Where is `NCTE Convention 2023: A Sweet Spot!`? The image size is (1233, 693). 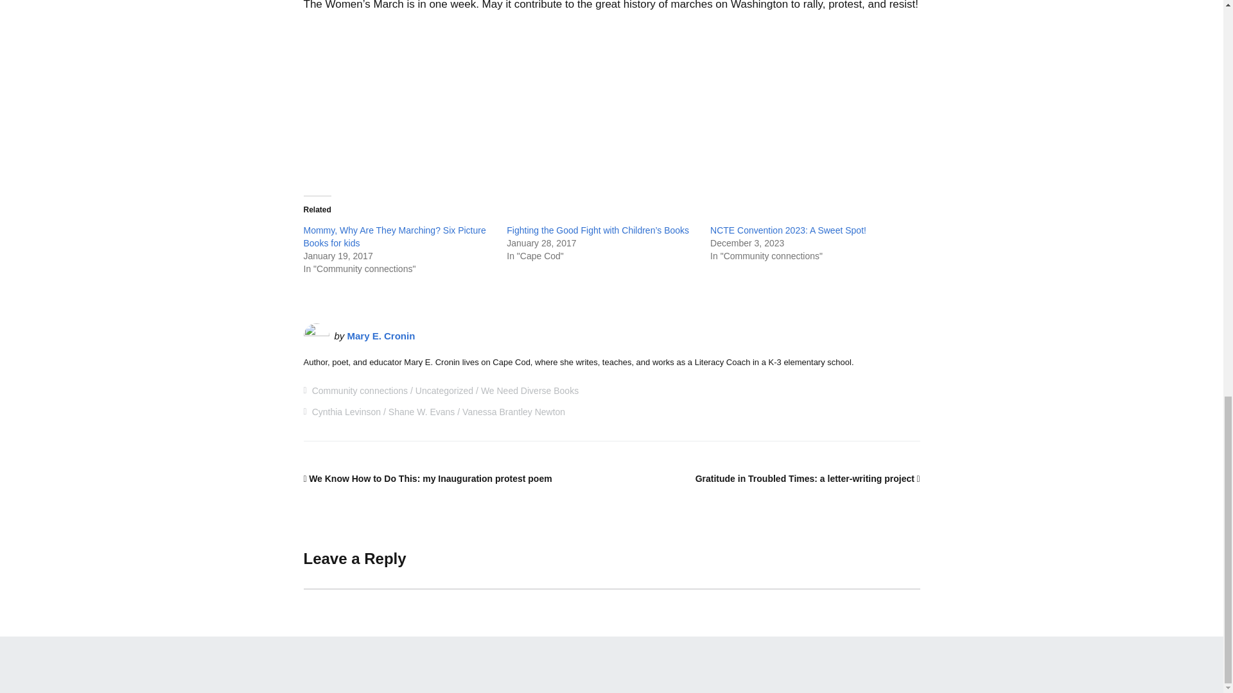
NCTE Convention 2023: A Sweet Spot! is located at coordinates (788, 230).